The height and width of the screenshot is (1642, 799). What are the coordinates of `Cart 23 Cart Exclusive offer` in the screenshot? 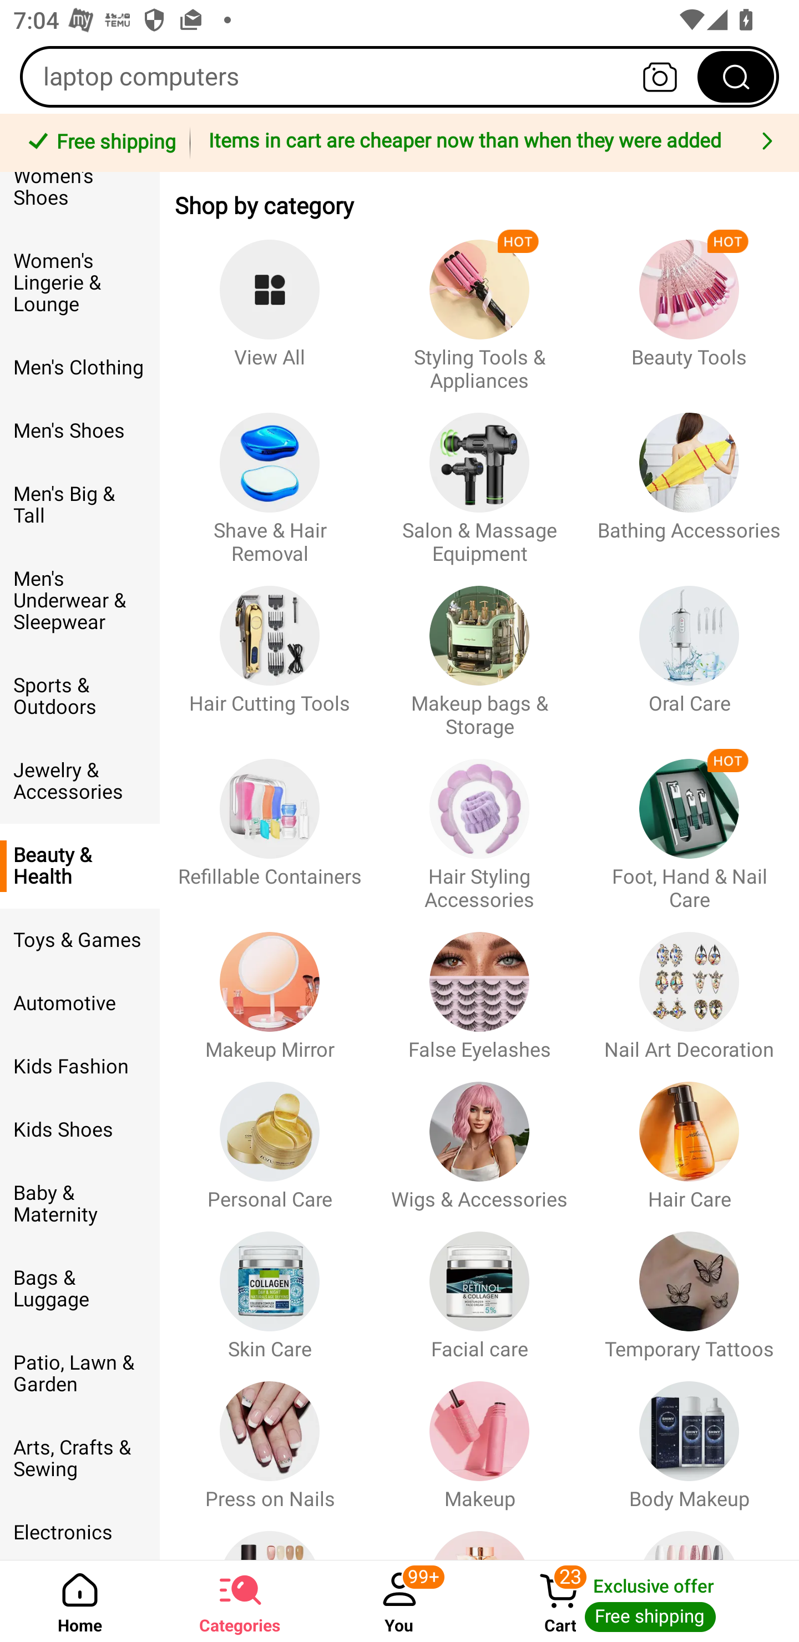 It's located at (639, 1601).